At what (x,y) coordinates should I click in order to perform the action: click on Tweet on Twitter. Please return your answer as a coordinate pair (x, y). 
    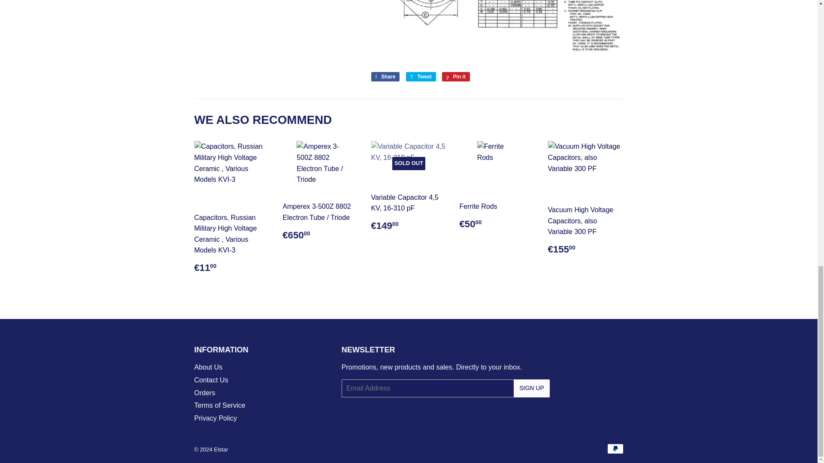
    Looking at the image, I should click on (421, 77).